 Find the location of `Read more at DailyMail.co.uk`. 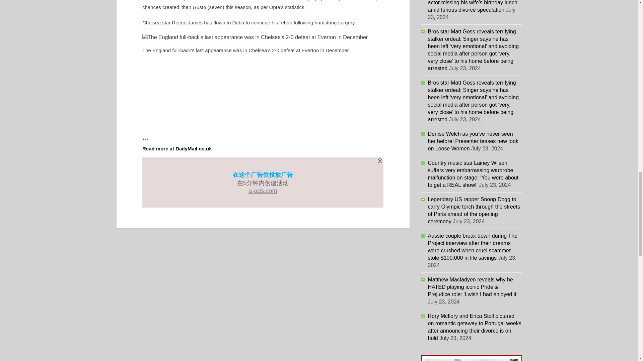

Read more at DailyMail.co.uk is located at coordinates (177, 148).